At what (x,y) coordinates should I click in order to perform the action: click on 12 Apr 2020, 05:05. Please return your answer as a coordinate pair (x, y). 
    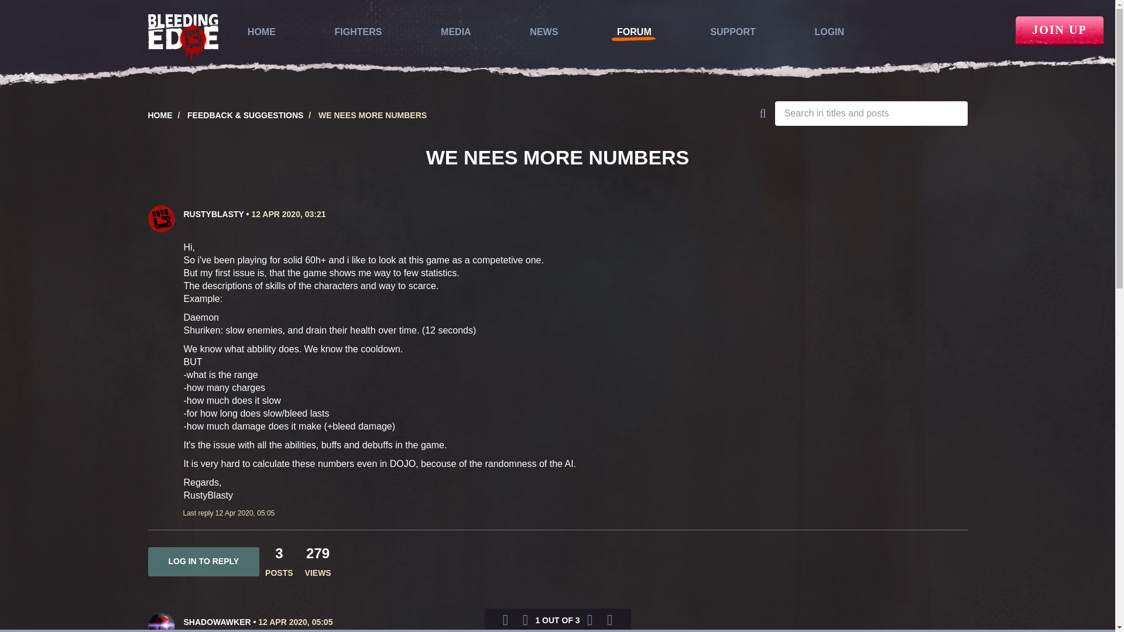
    Looking at the image, I should click on (295, 622).